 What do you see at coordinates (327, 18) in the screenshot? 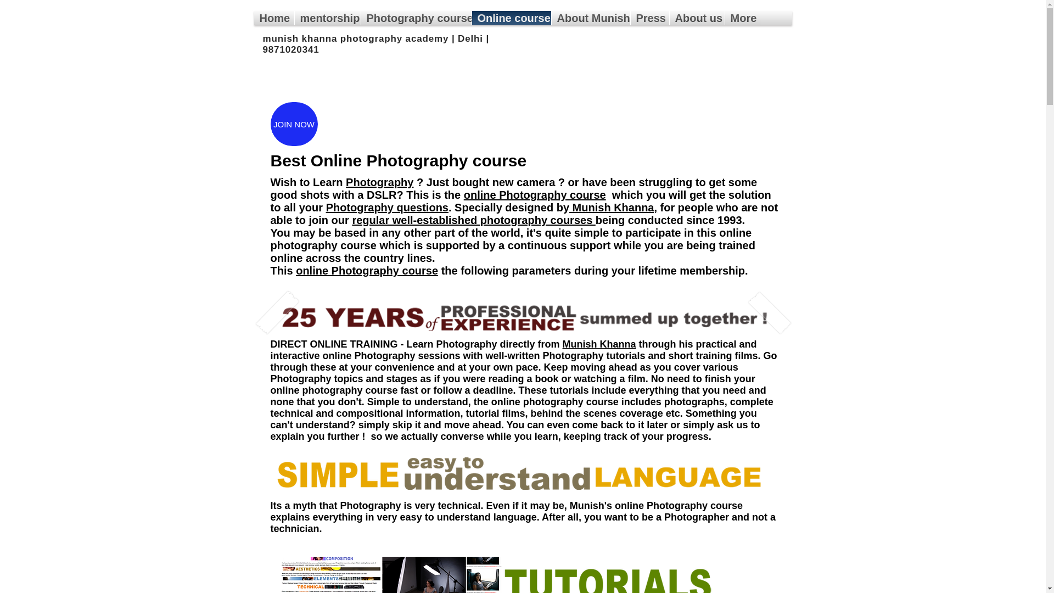
I see `mentorship` at bounding box center [327, 18].